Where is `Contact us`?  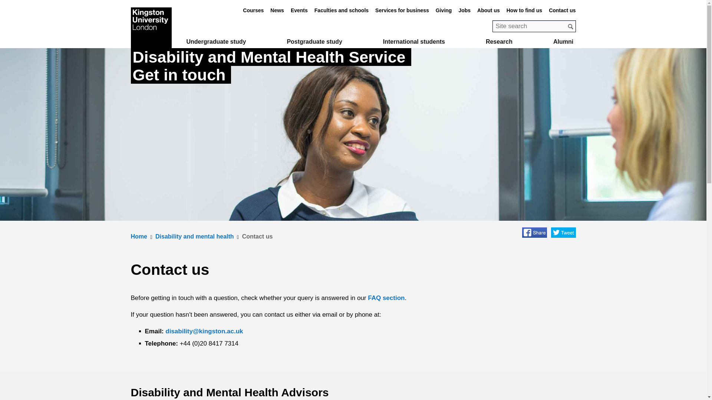
Contact us is located at coordinates (257, 236).